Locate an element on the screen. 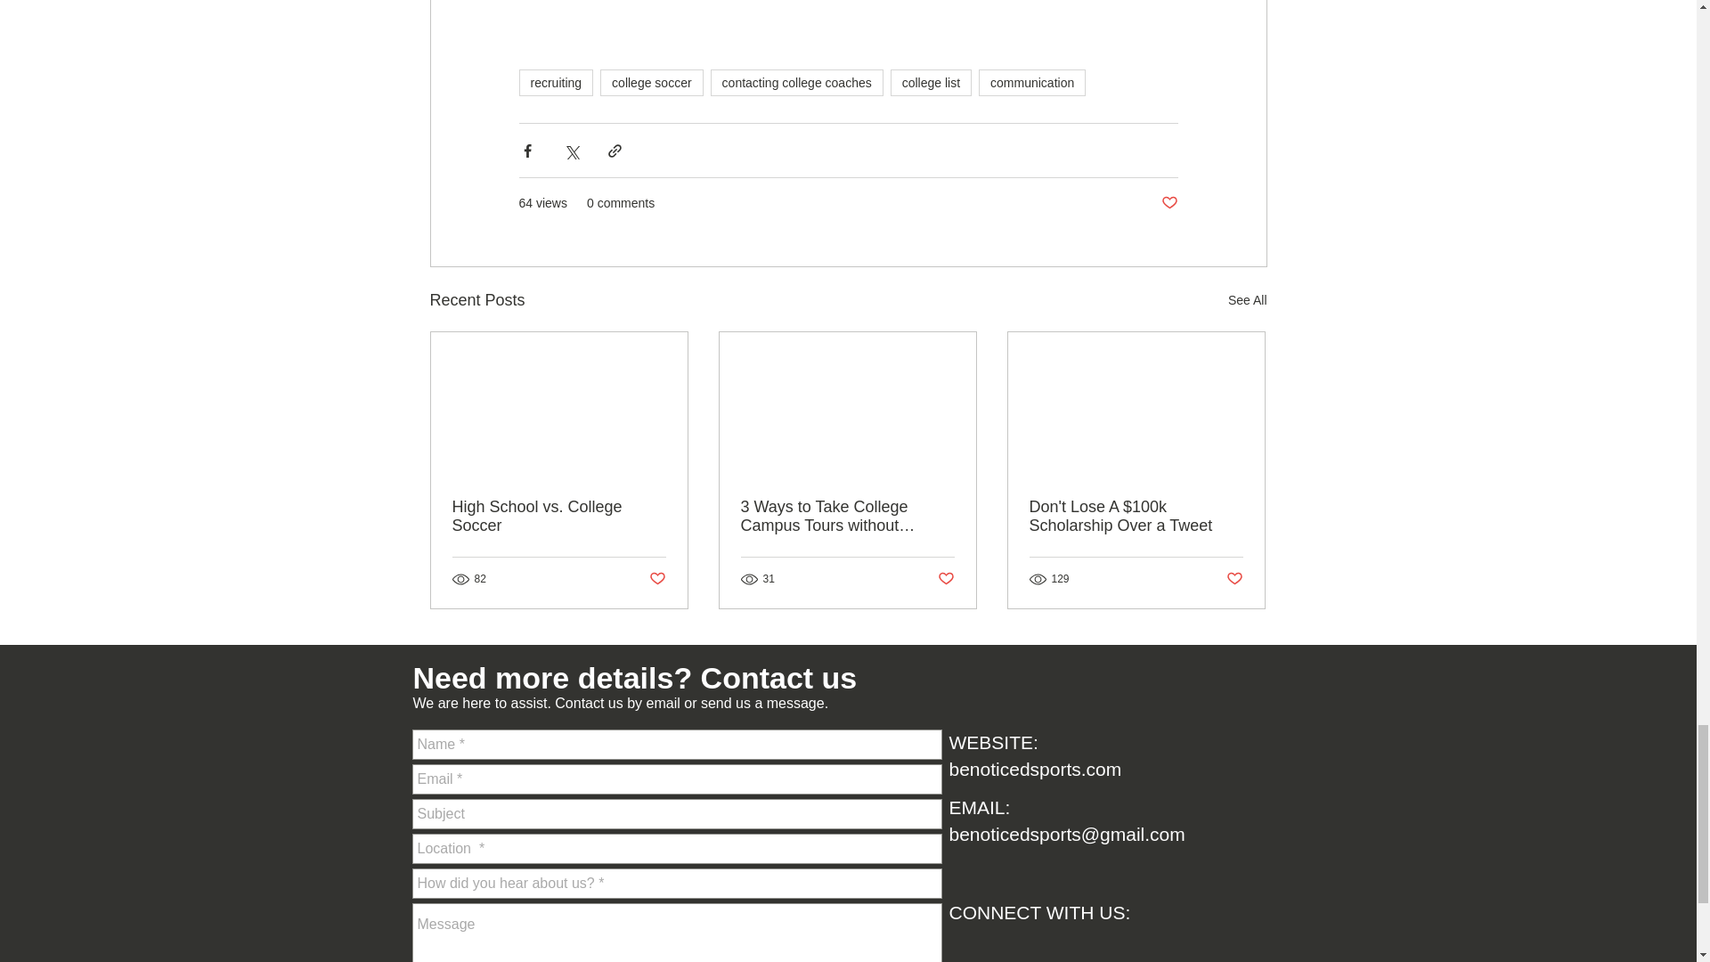  college soccer is located at coordinates (651, 82).